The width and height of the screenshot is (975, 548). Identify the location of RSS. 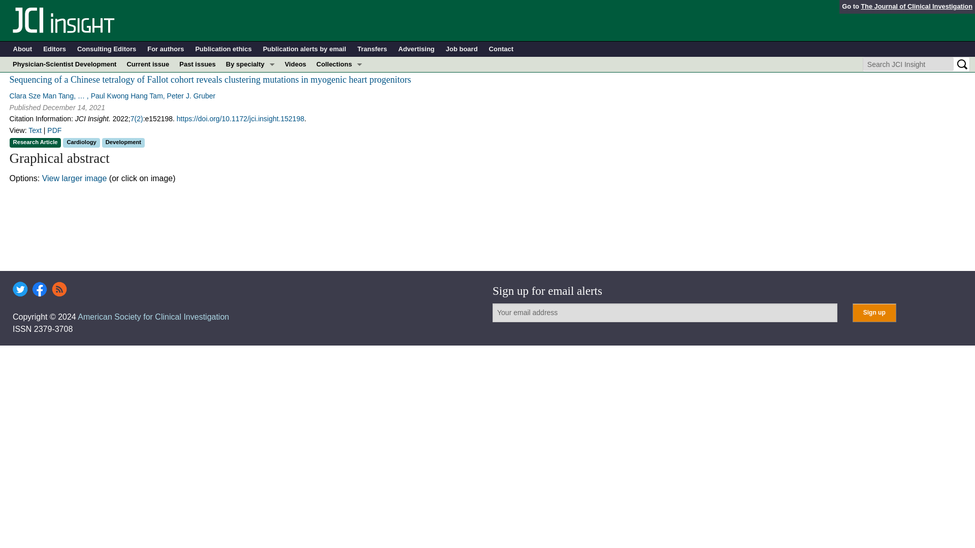
(59, 289).